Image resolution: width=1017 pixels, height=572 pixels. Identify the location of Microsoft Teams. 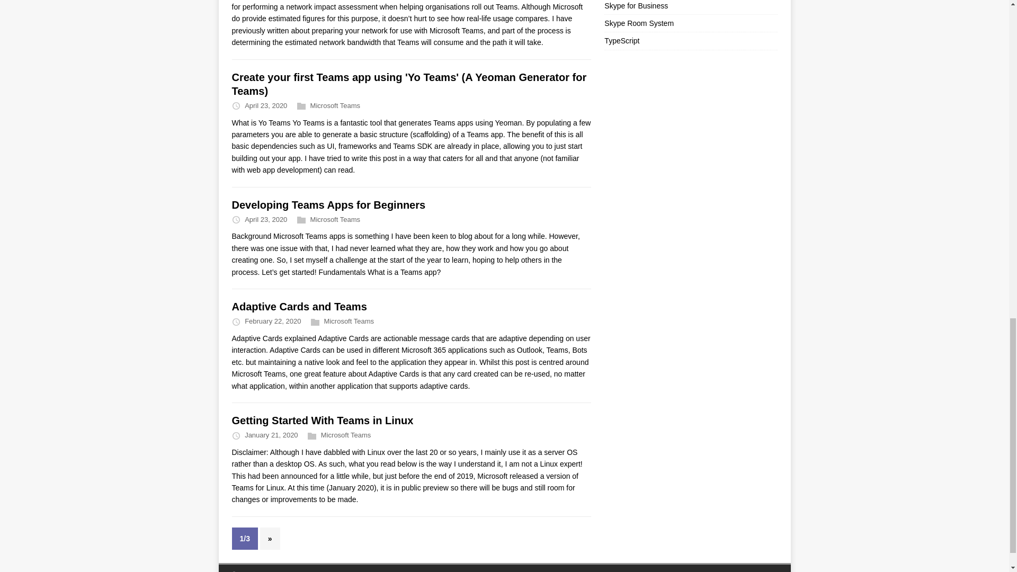
(349, 321).